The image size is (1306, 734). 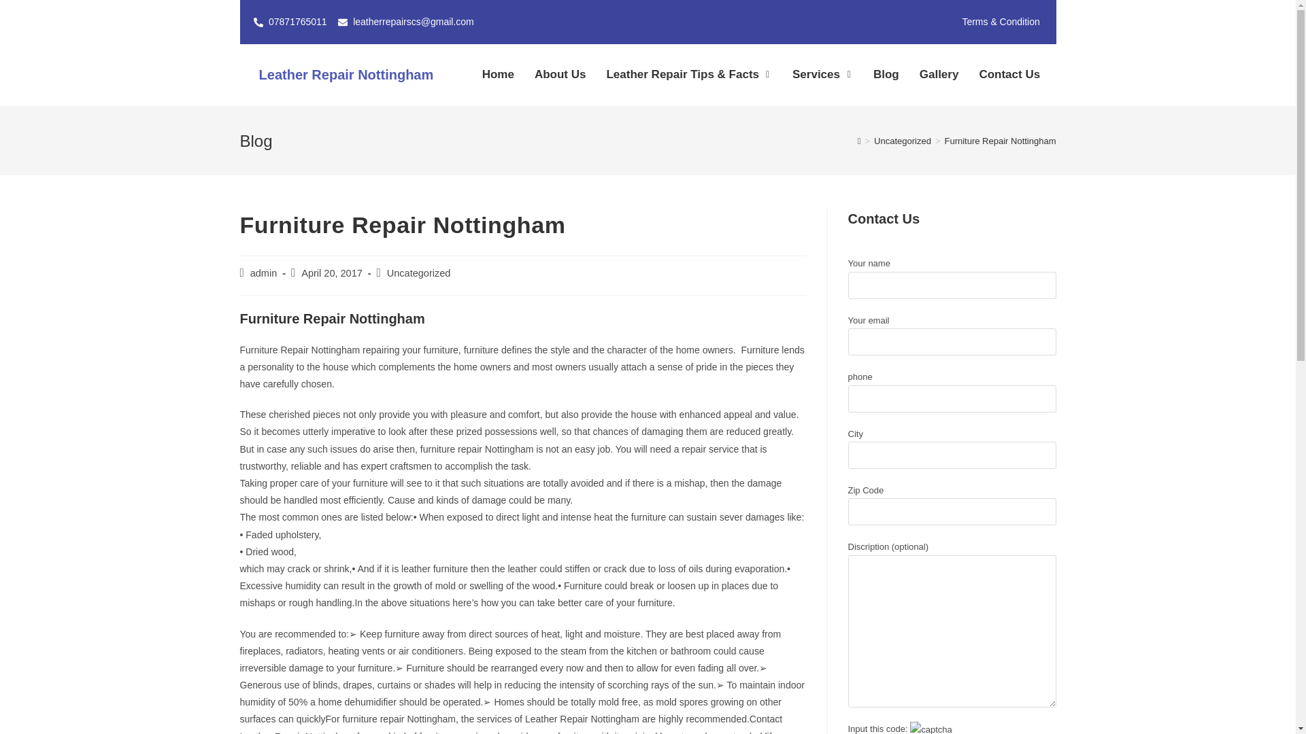 What do you see at coordinates (346, 75) in the screenshot?
I see `Leather Repair Nottingham` at bounding box center [346, 75].